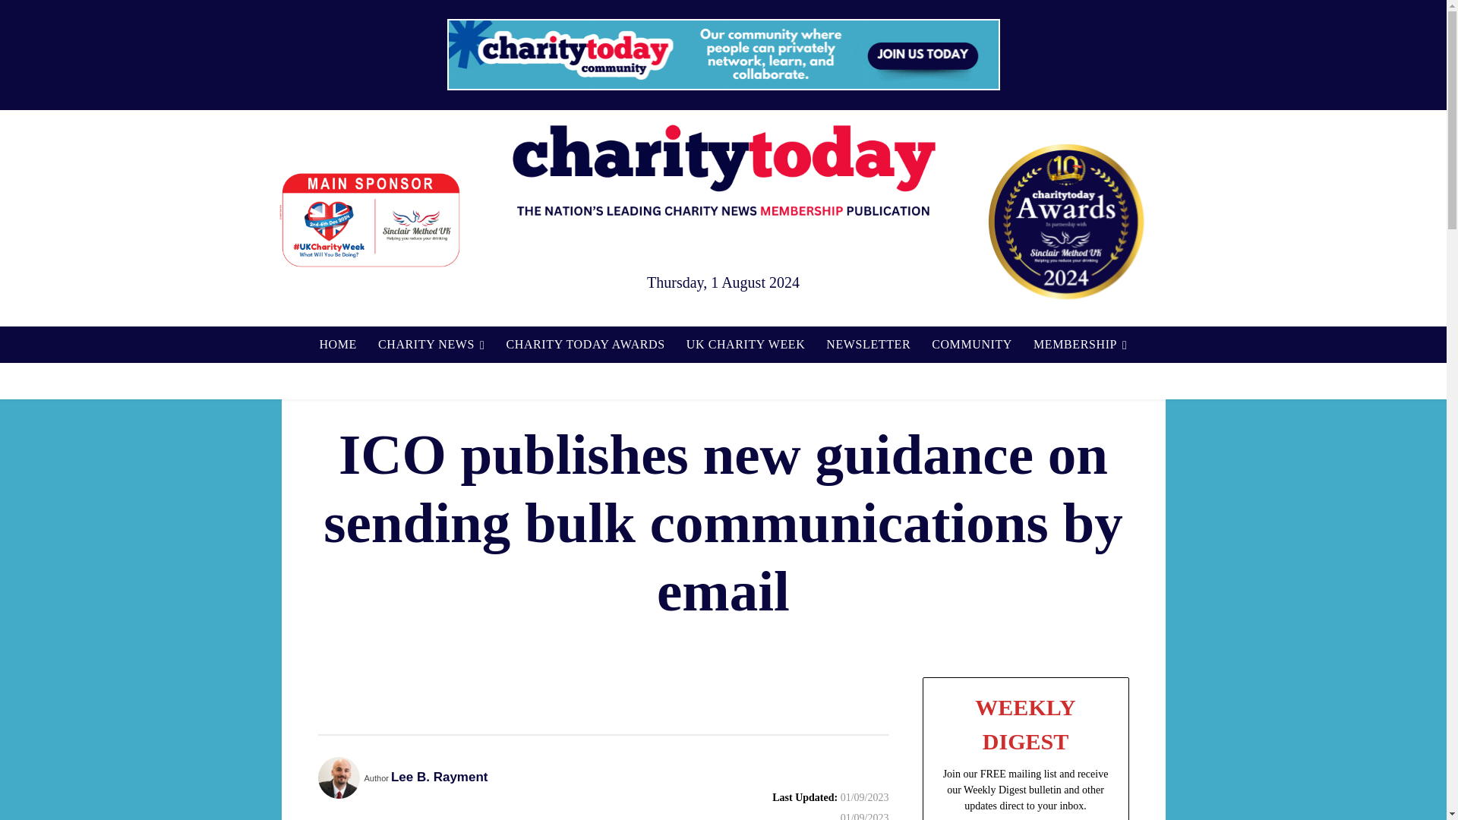 The width and height of the screenshot is (1458, 820). I want to click on Charity Today Awards logo, so click(1065, 222).